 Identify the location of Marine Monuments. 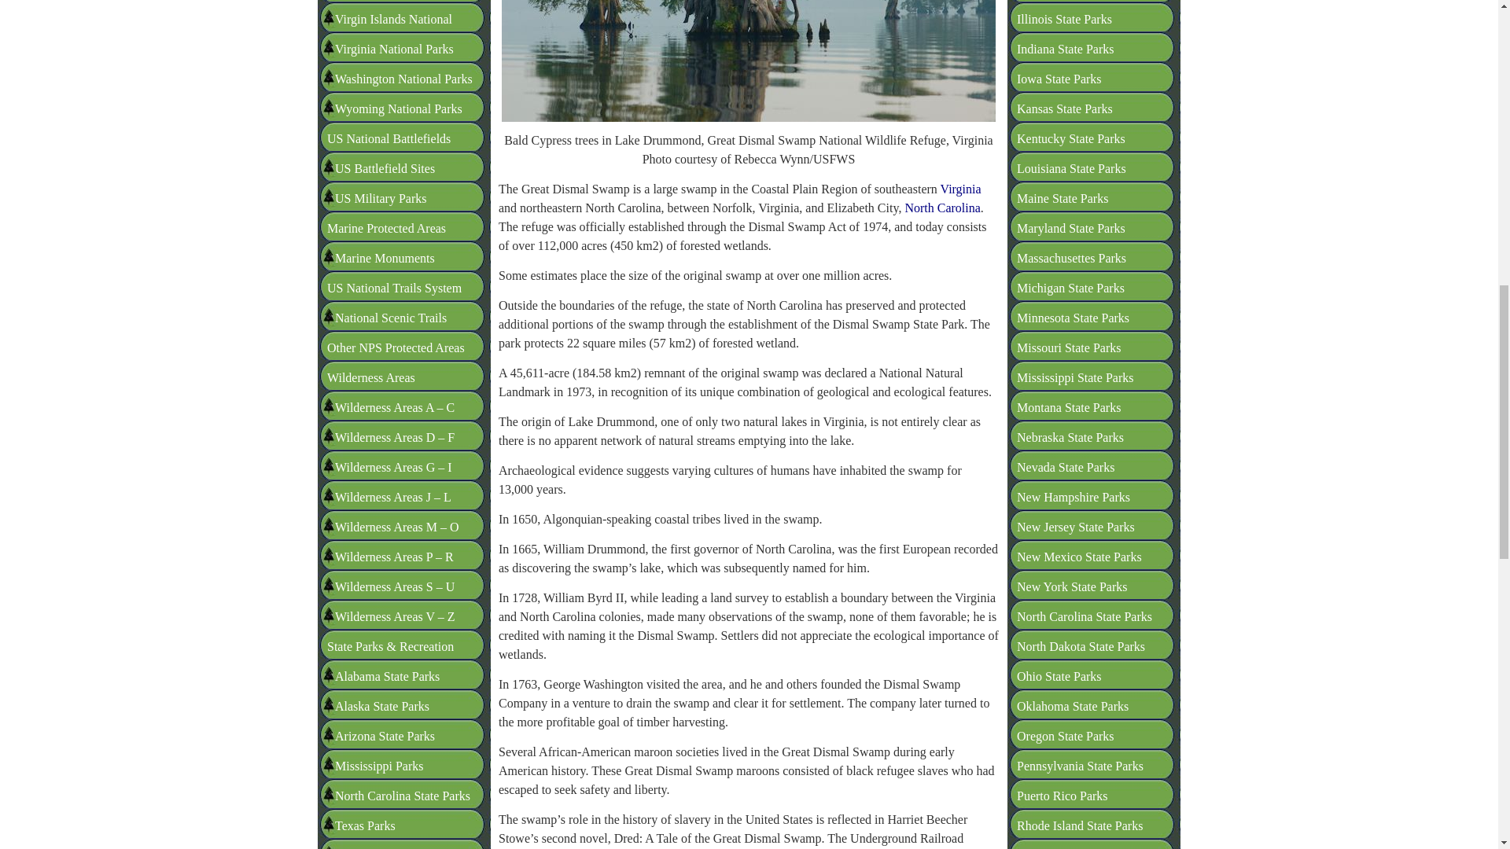
(385, 258).